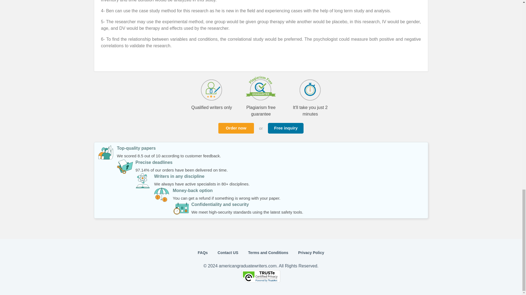  Describe the element at coordinates (268, 253) in the screenshot. I see `Terms and Conditions` at that location.